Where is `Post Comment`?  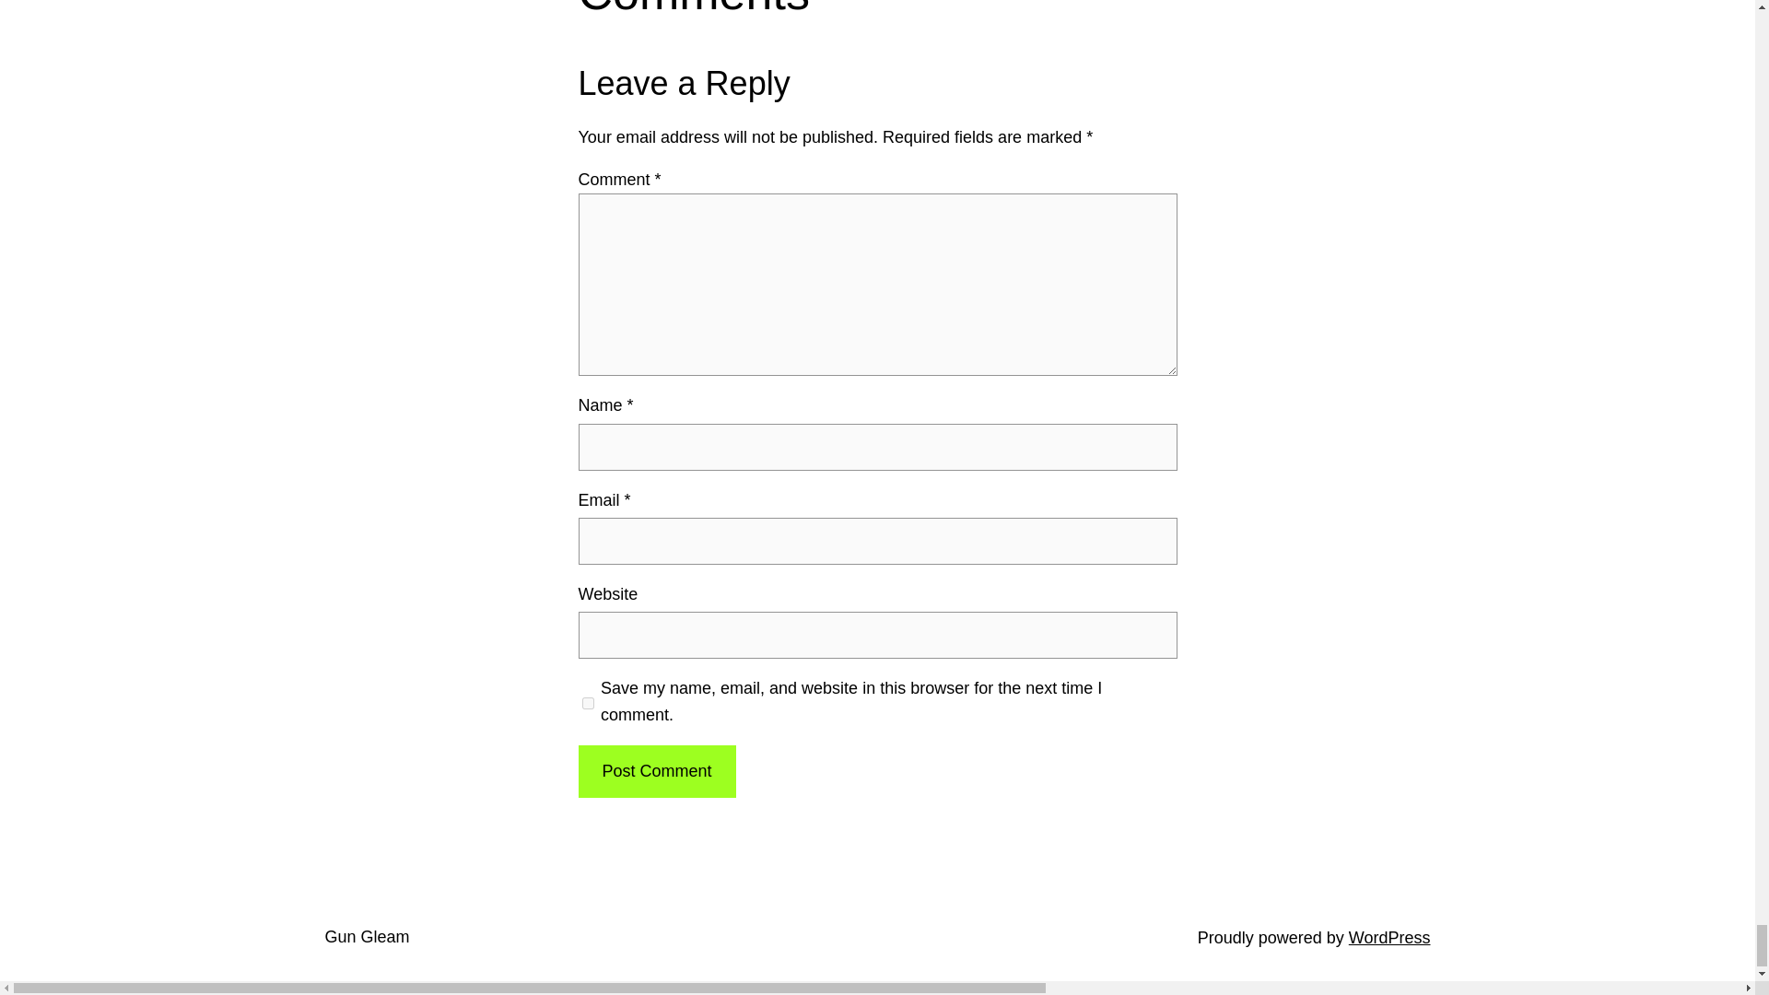 Post Comment is located at coordinates (656, 771).